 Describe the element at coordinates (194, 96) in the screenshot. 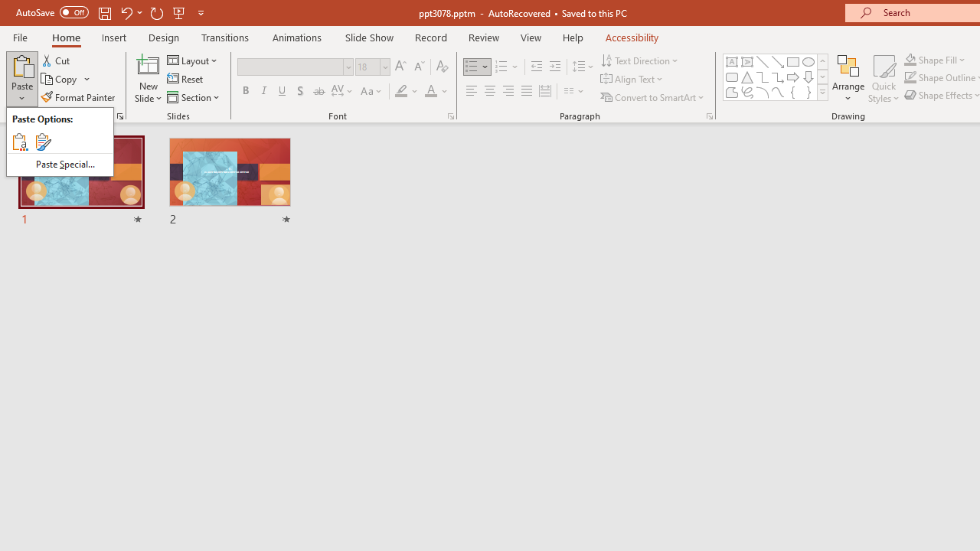

I see `Section` at that location.